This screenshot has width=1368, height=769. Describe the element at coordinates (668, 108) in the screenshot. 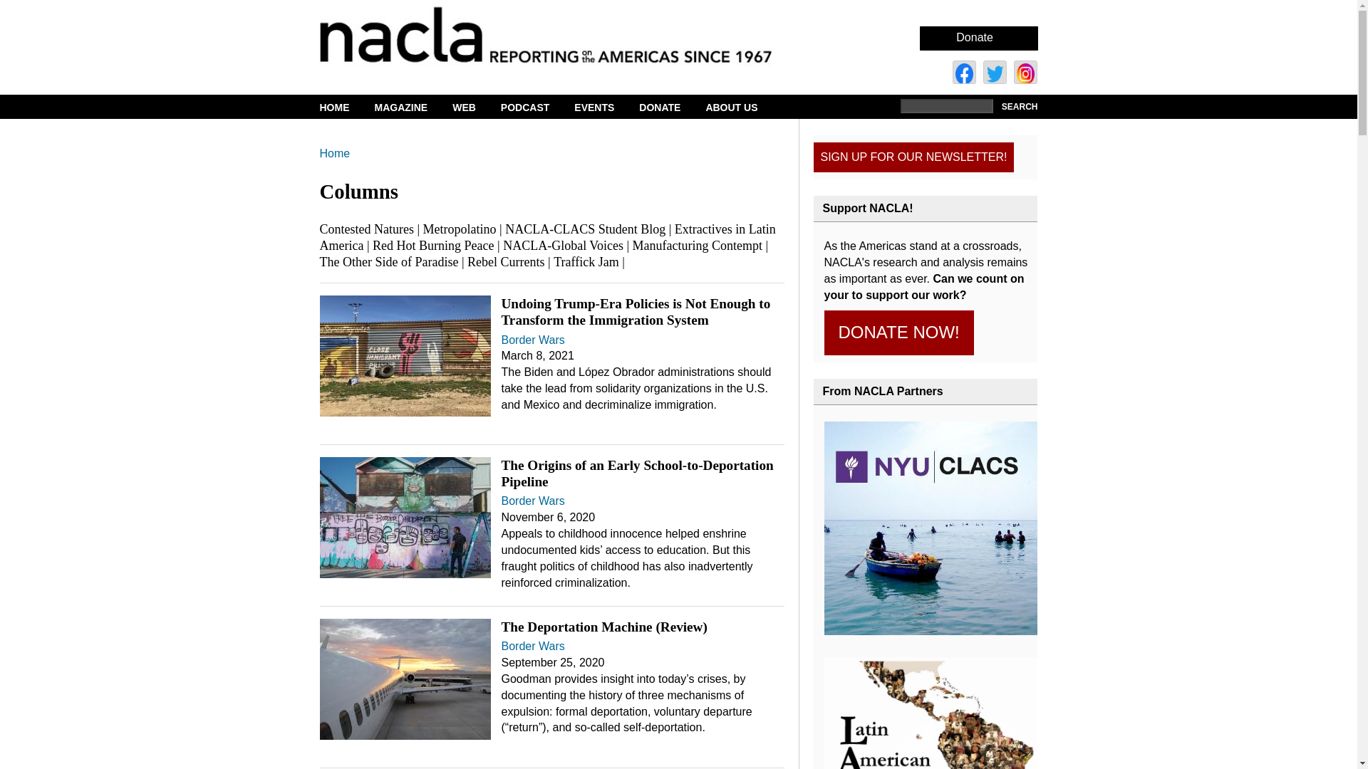

I see `DONATE` at that location.